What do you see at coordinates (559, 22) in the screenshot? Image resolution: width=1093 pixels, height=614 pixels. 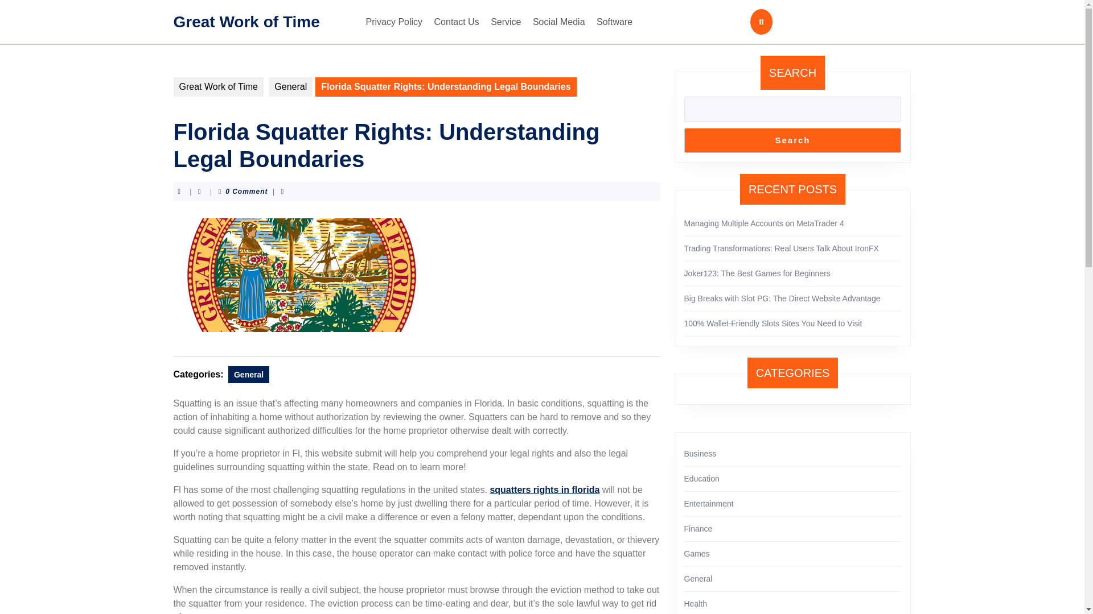 I see `Social Media` at bounding box center [559, 22].